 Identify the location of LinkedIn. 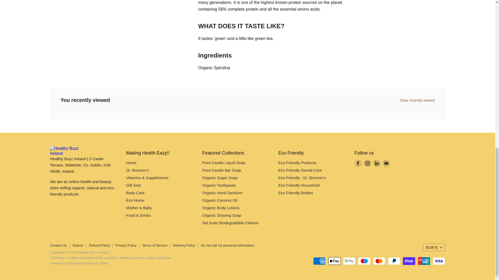
(377, 163).